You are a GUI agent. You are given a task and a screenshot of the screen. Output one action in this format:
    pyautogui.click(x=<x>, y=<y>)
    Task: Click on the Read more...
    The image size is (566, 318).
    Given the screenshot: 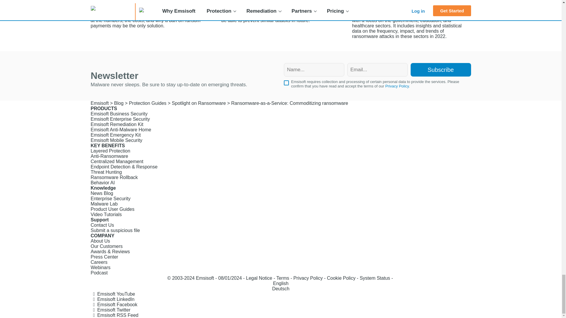 What is the action you would take?
    pyautogui.click(x=281, y=11)
    